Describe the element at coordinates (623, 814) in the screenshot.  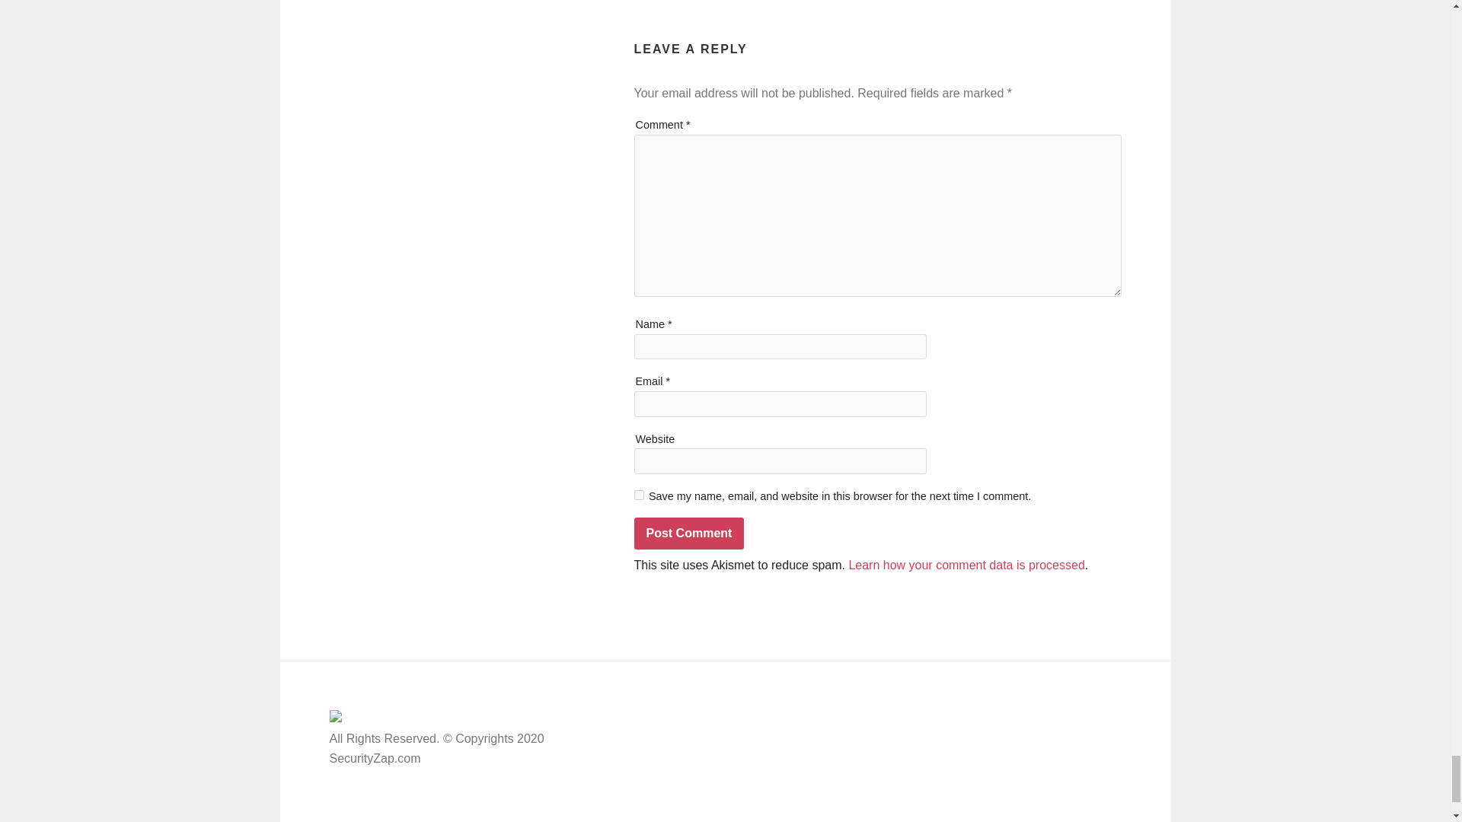
I see `Sitemap` at that location.